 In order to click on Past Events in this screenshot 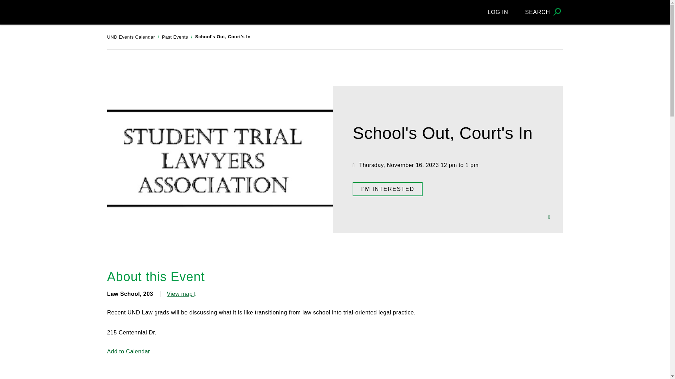, I will do `click(175, 37)`.